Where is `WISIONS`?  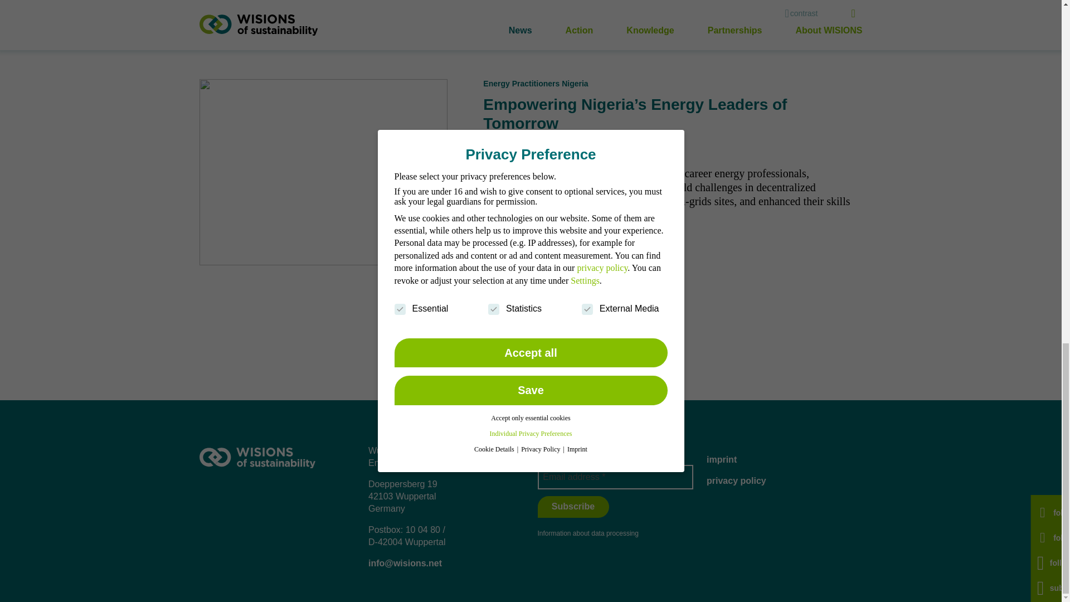
WISIONS is located at coordinates (277, 459).